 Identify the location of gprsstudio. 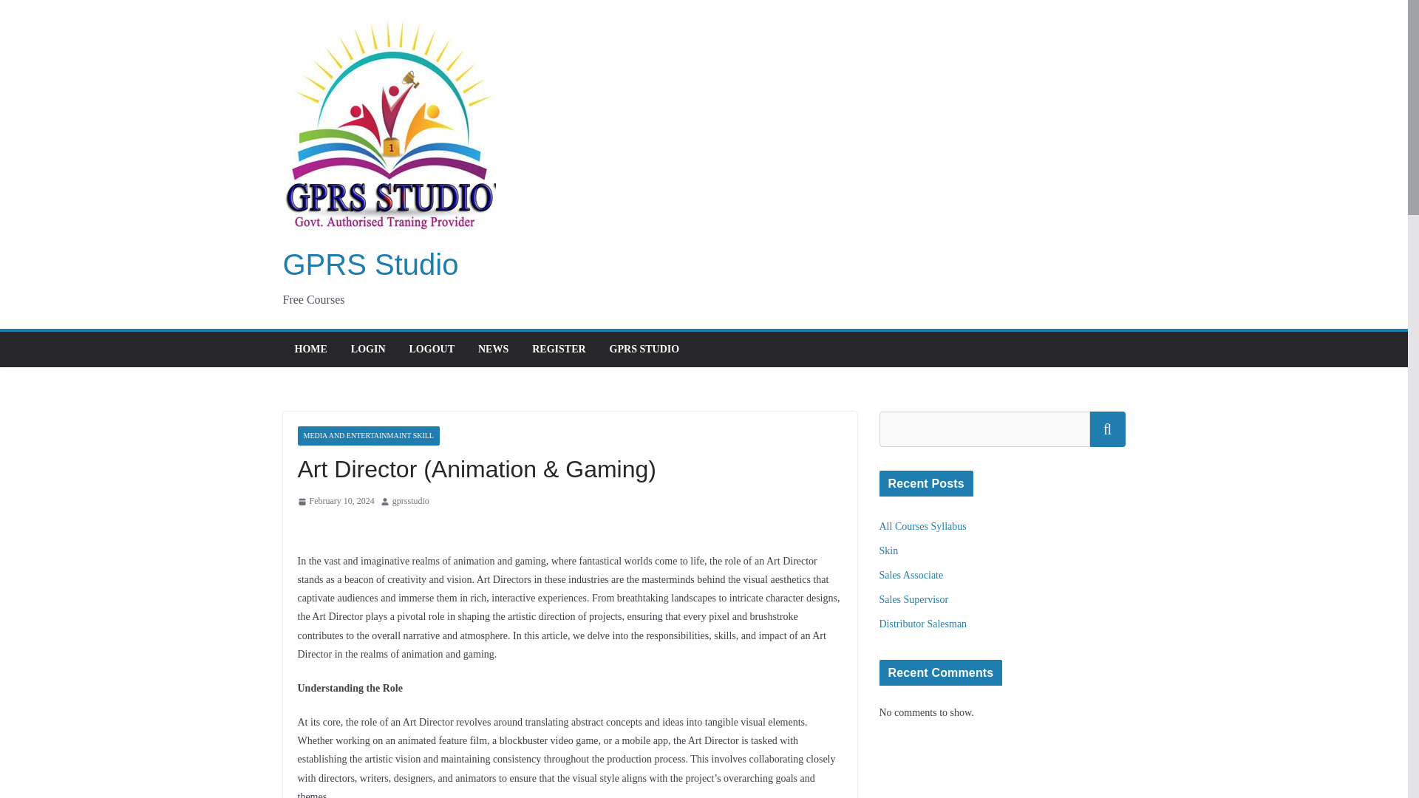
(411, 502).